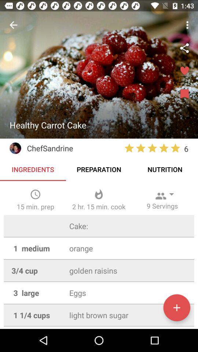 This screenshot has height=352, width=198. What do you see at coordinates (184, 48) in the screenshot?
I see `tag the image of the fb` at bounding box center [184, 48].